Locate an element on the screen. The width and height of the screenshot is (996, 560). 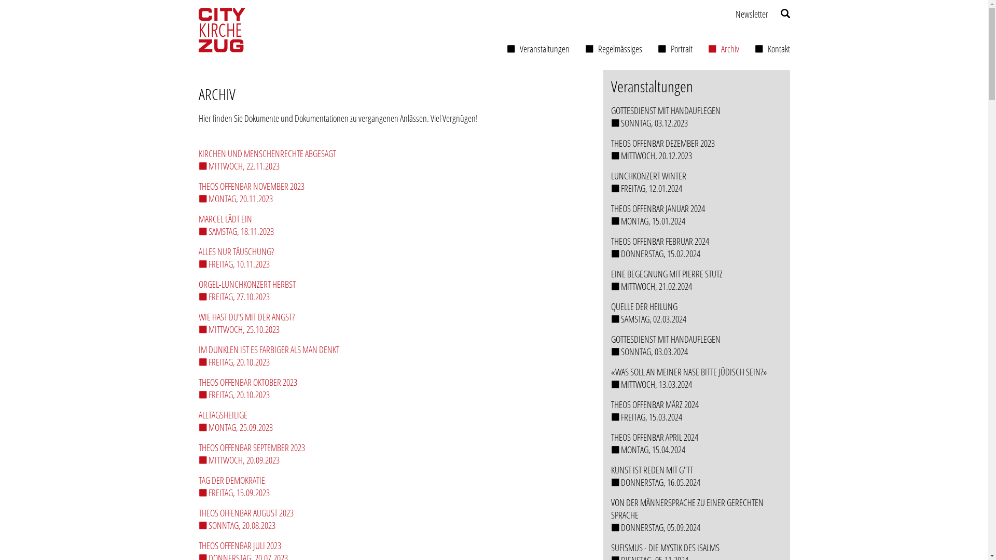
WIE HAST DU'S MIT DER ANGST?
MITTWOCH, 25.10.2023 is located at coordinates (389, 323).